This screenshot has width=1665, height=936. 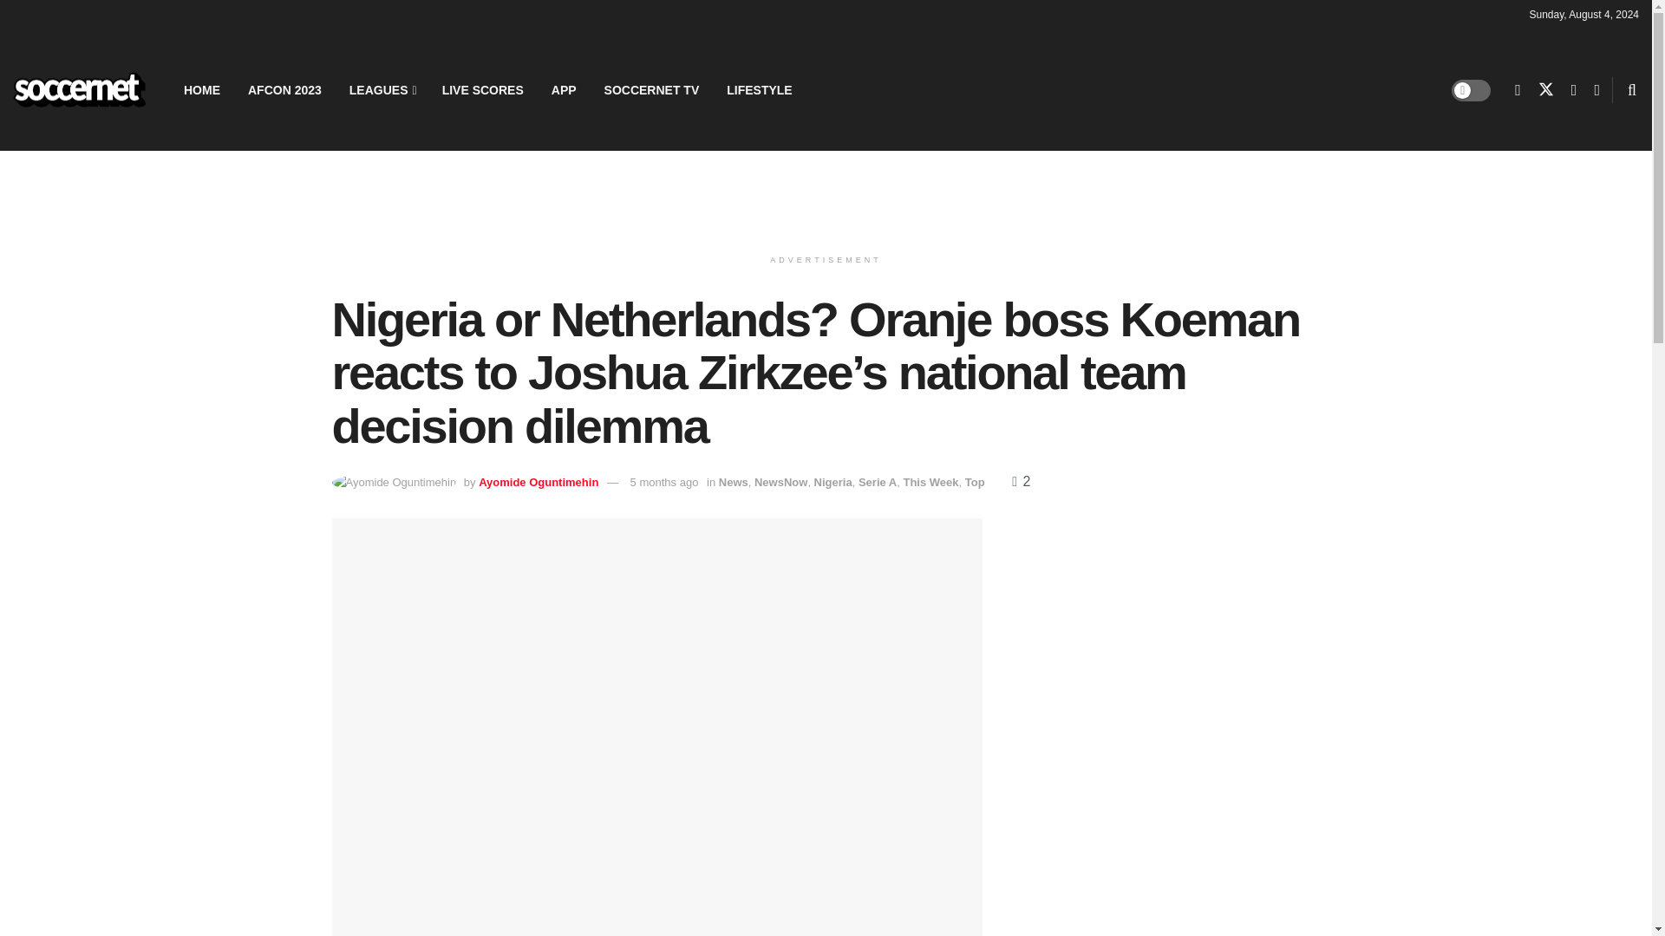 I want to click on AFCON 2023, so click(x=284, y=89).